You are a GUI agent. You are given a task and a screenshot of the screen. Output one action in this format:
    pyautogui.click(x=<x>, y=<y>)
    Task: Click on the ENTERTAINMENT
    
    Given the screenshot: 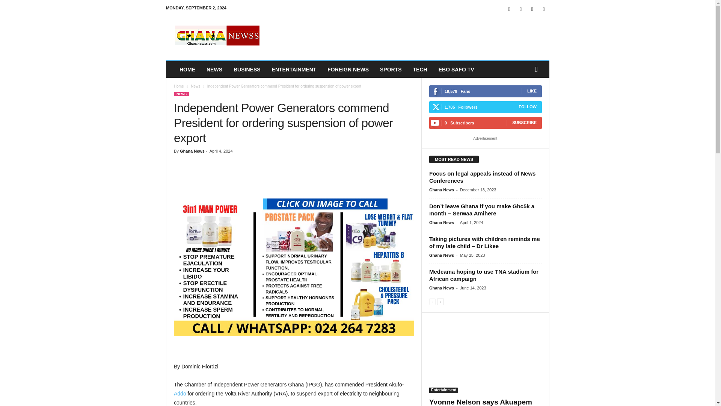 What is the action you would take?
    pyautogui.click(x=294, y=70)
    